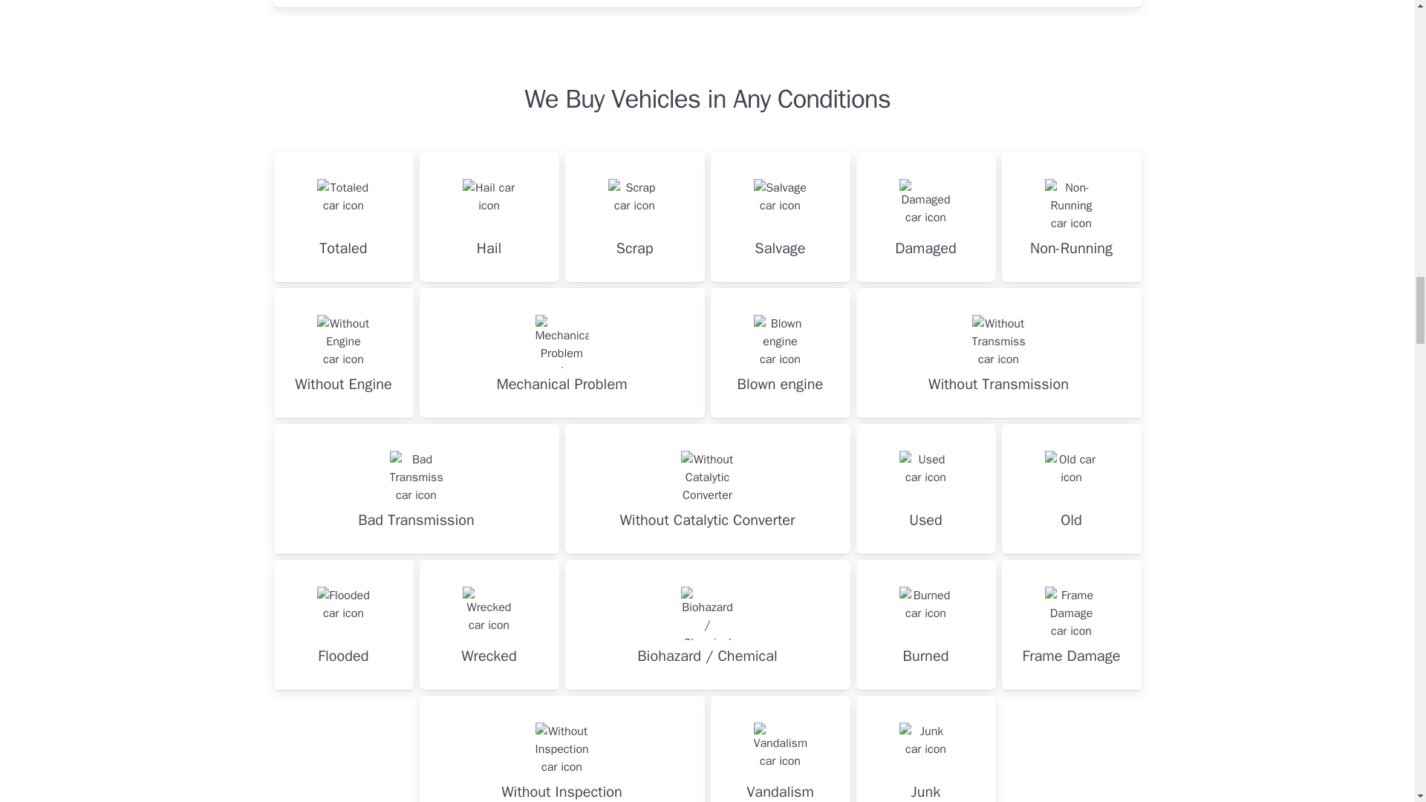 This screenshot has height=802, width=1426. What do you see at coordinates (489, 217) in the screenshot?
I see `Hail` at bounding box center [489, 217].